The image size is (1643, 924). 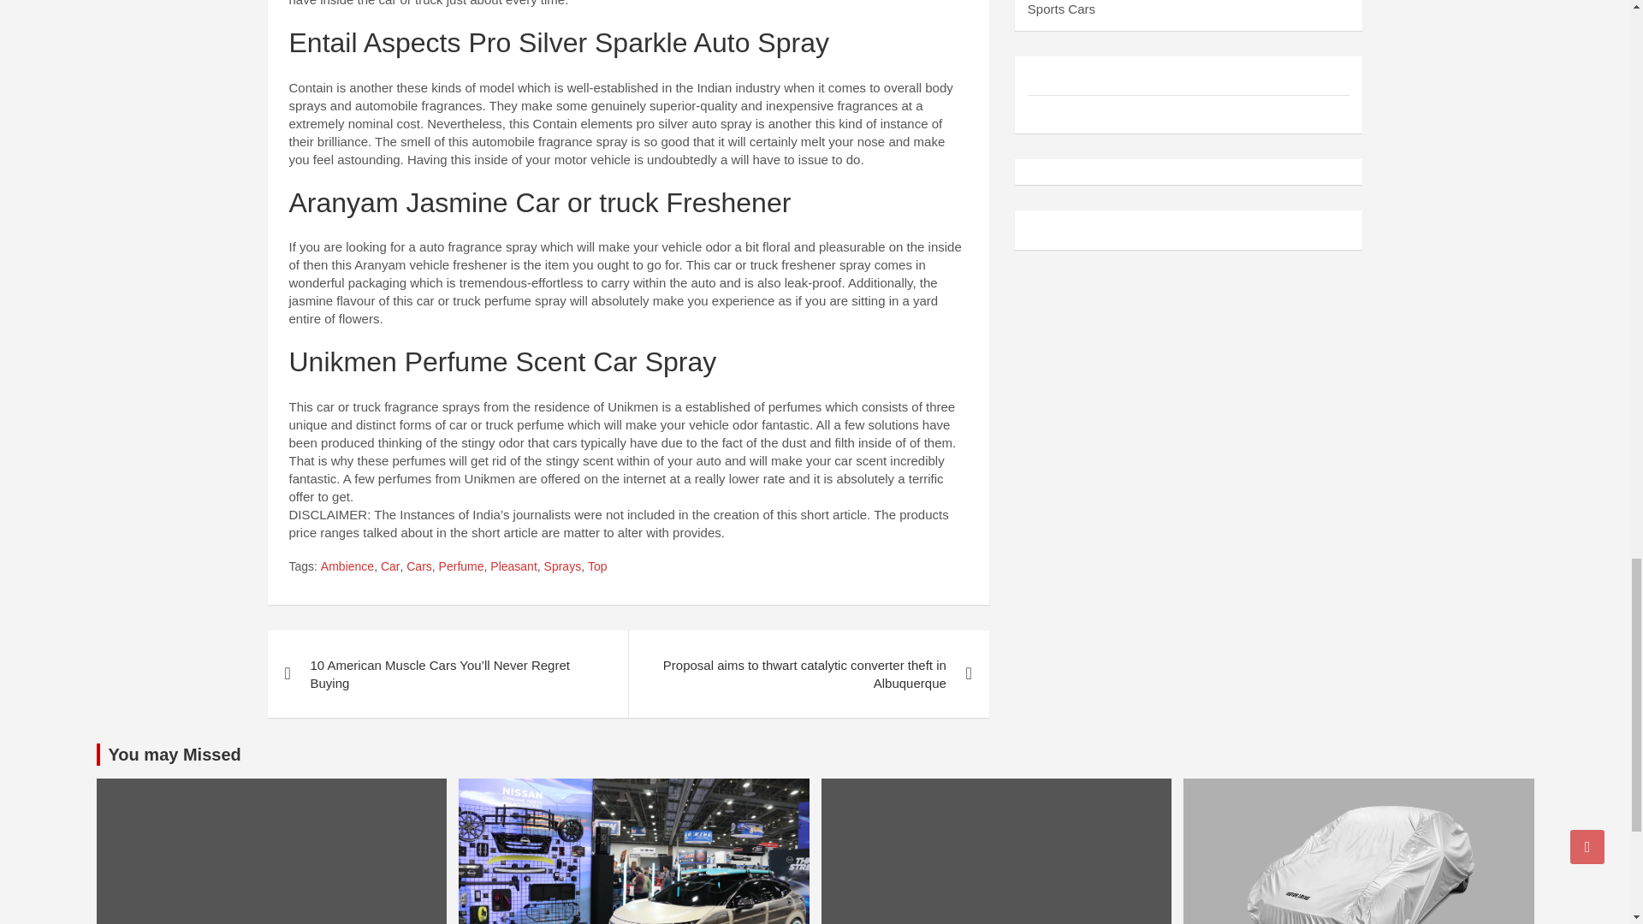 I want to click on Sprays, so click(x=562, y=566).